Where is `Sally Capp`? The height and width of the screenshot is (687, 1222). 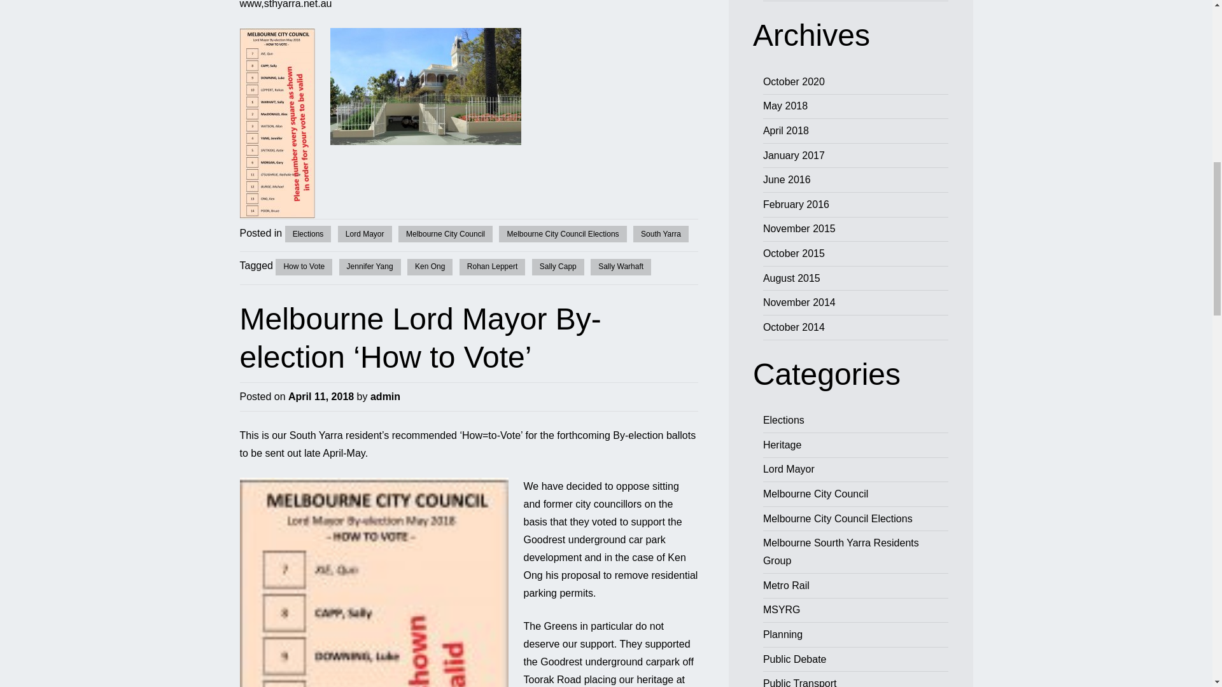 Sally Capp is located at coordinates (558, 267).